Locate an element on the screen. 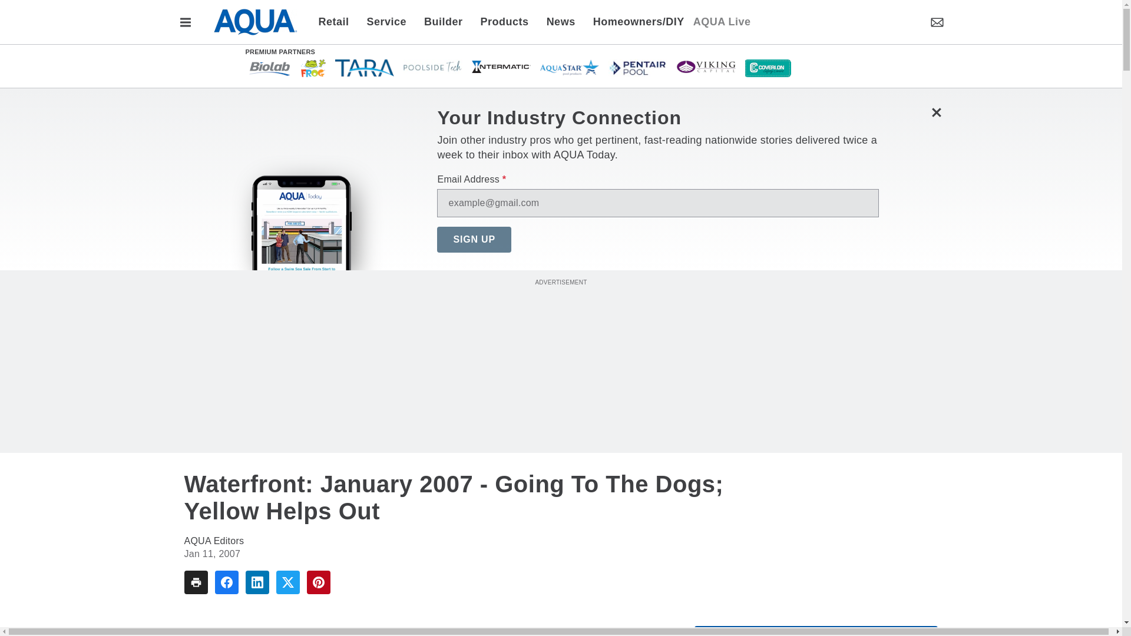 The width and height of the screenshot is (1131, 636). TARA is located at coordinates (364, 67).